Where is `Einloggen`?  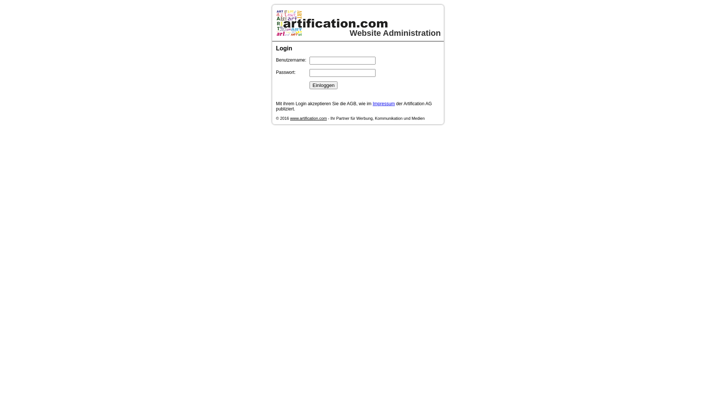 Einloggen is located at coordinates (324, 85).